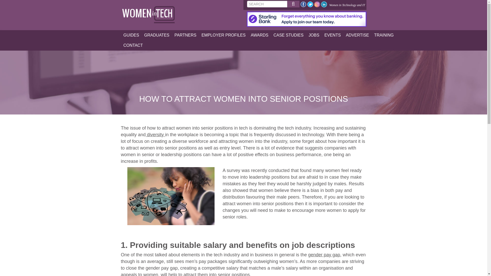 This screenshot has width=491, height=276. What do you see at coordinates (332, 35) in the screenshot?
I see `Events` at bounding box center [332, 35].